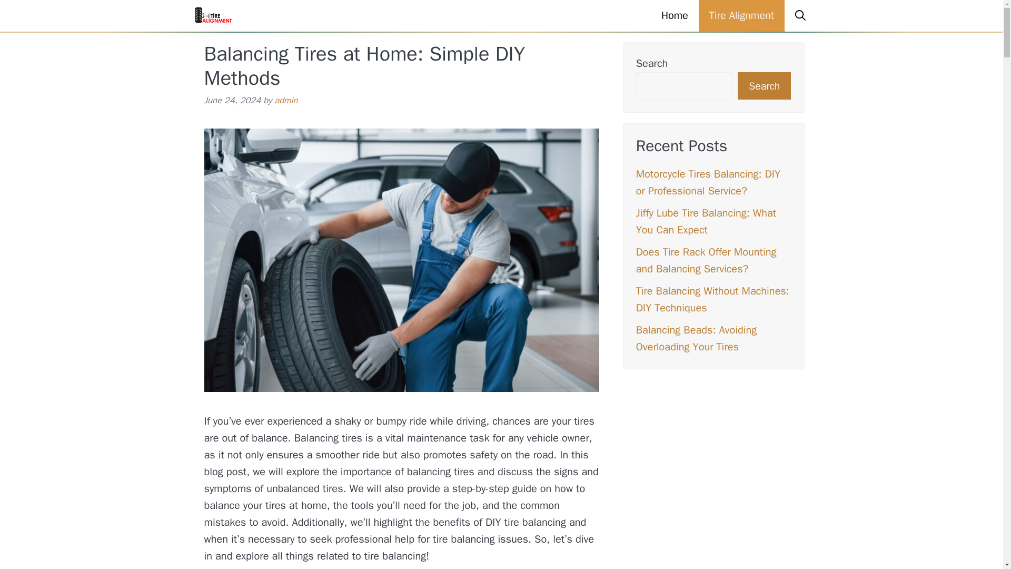  Describe the element at coordinates (675, 16) in the screenshot. I see `Home` at that location.